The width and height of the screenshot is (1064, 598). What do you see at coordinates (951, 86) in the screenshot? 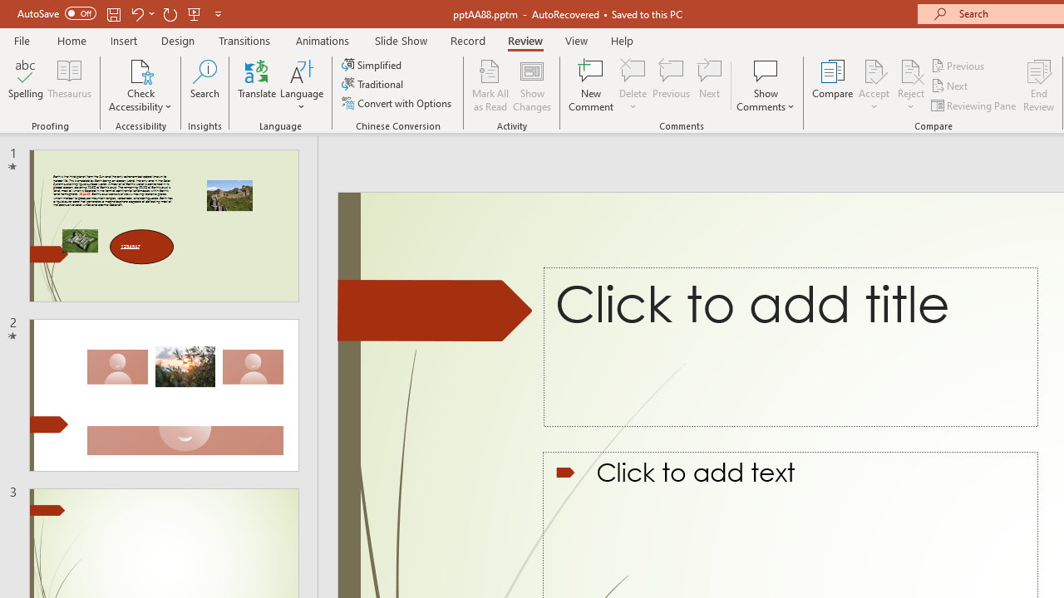
I see `Next` at bounding box center [951, 86].